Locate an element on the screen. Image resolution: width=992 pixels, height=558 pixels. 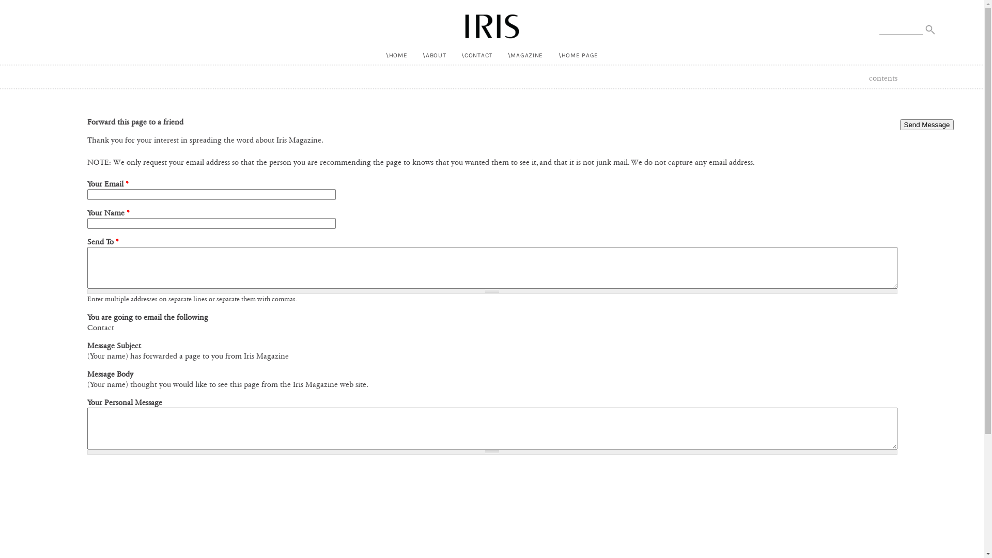
Enter the terms you wish to search for. is located at coordinates (901, 28).